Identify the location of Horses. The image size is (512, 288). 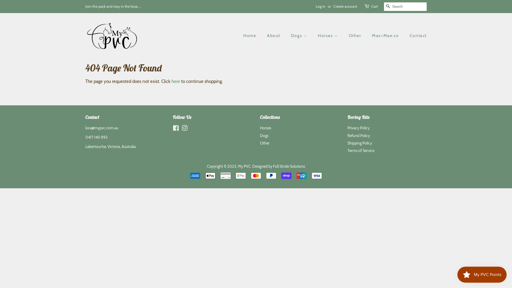
(266, 128).